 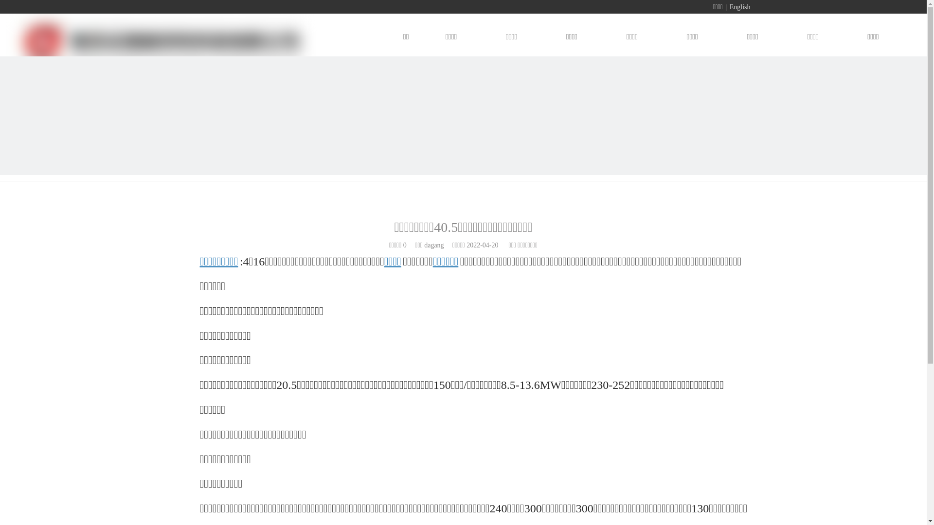 What do you see at coordinates (740, 7) in the screenshot?
I see `English` at bounding box center [740, 7].